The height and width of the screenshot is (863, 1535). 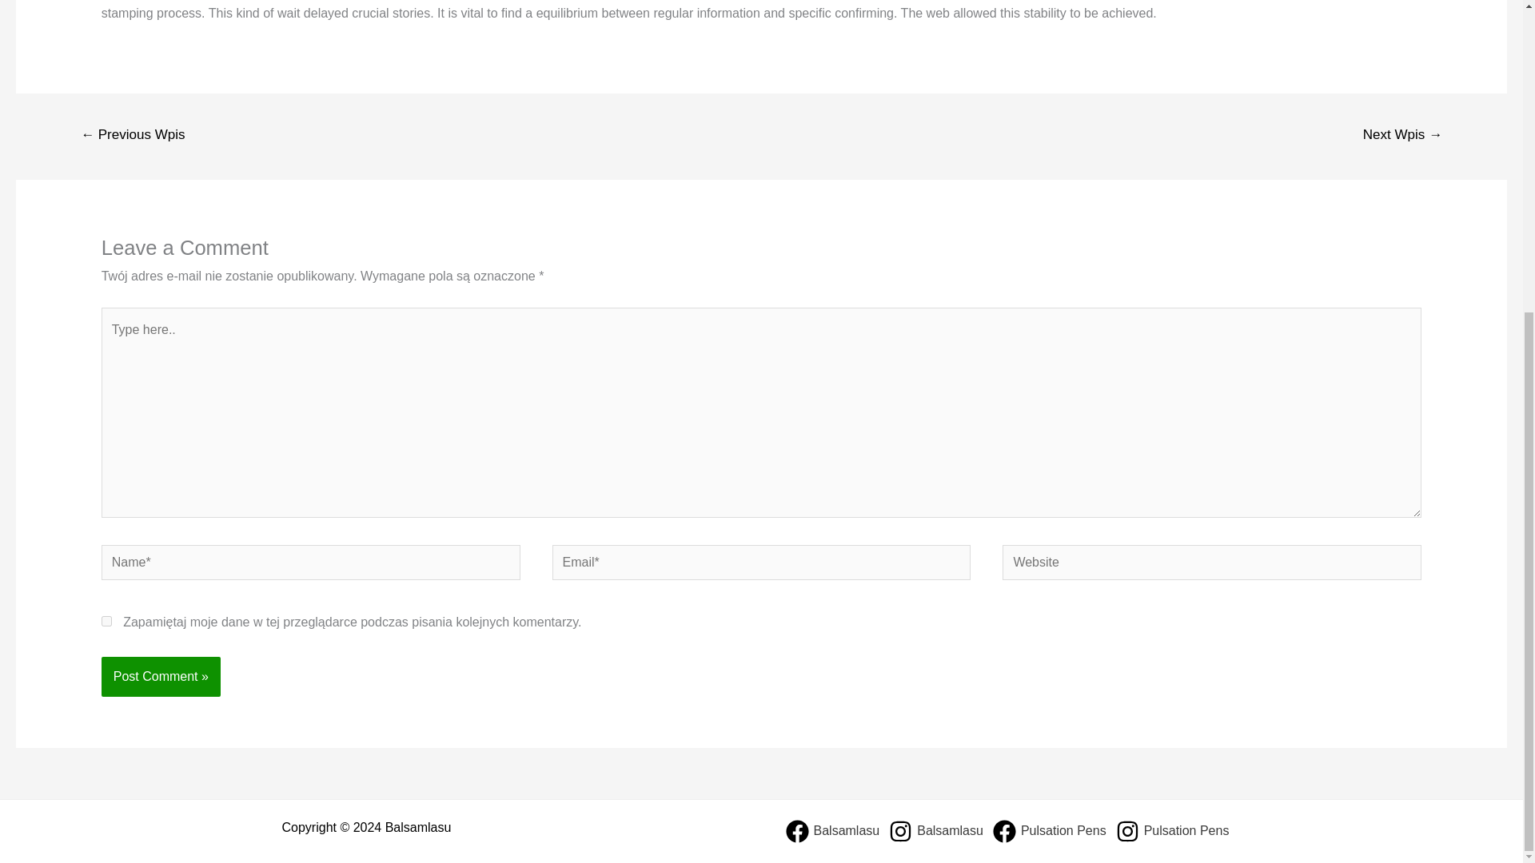 I want to click on yes, so click(x=106, y=622).